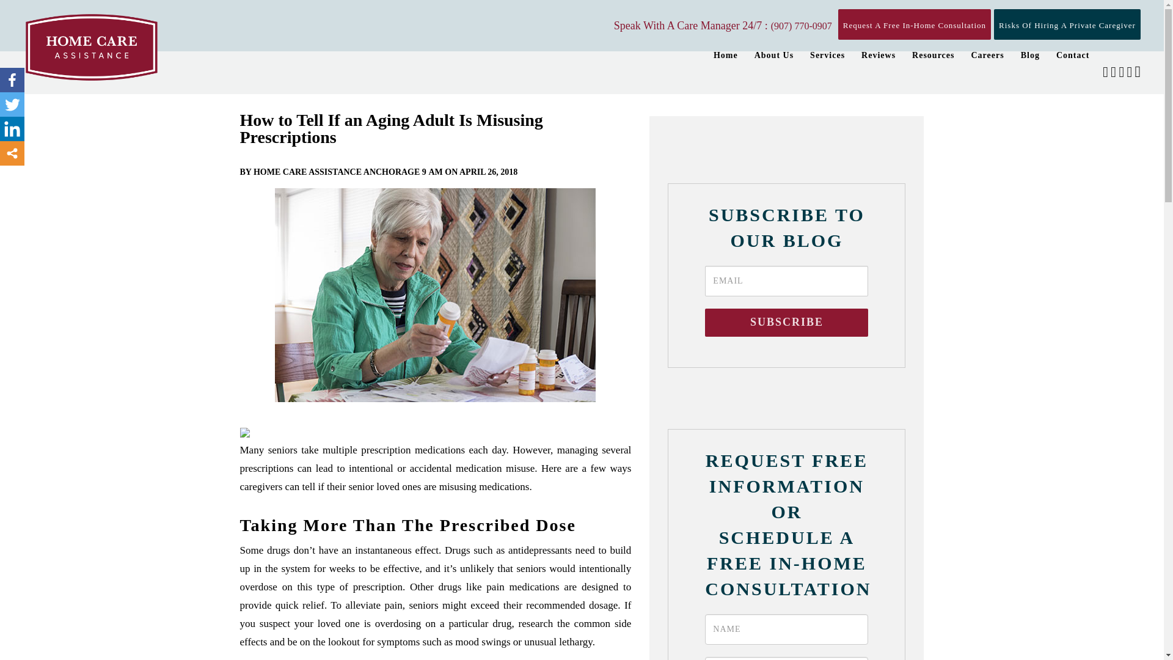  Describe the element at coordinates (12, 153) in the screenshot. I see `More` at that location.